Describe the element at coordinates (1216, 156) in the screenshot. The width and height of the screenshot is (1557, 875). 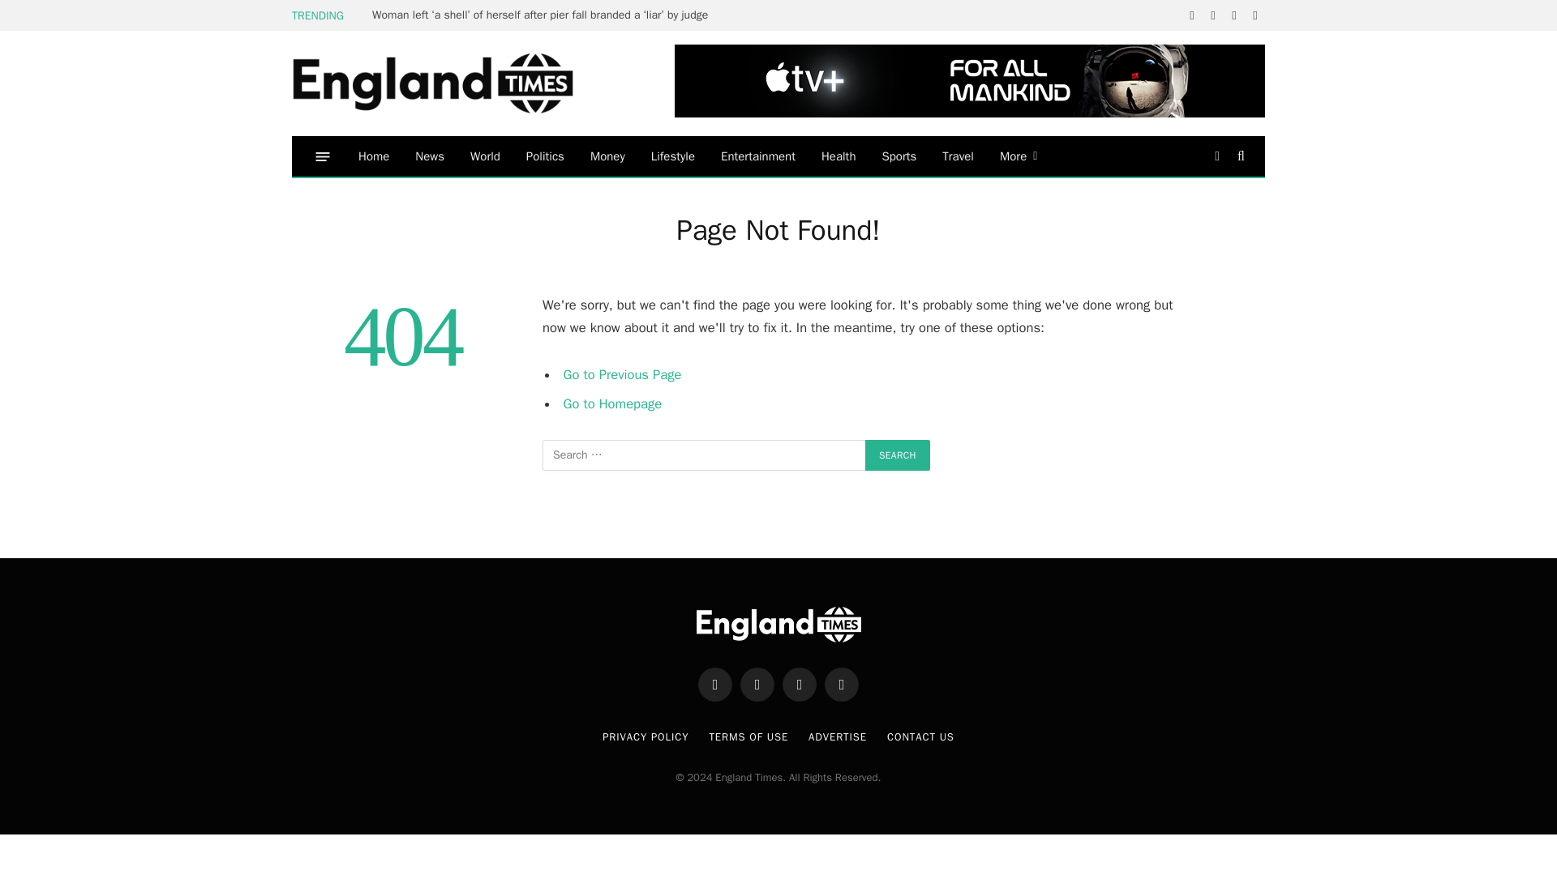
I see `Switch to Dark Design - easier on eyes.` at that location.